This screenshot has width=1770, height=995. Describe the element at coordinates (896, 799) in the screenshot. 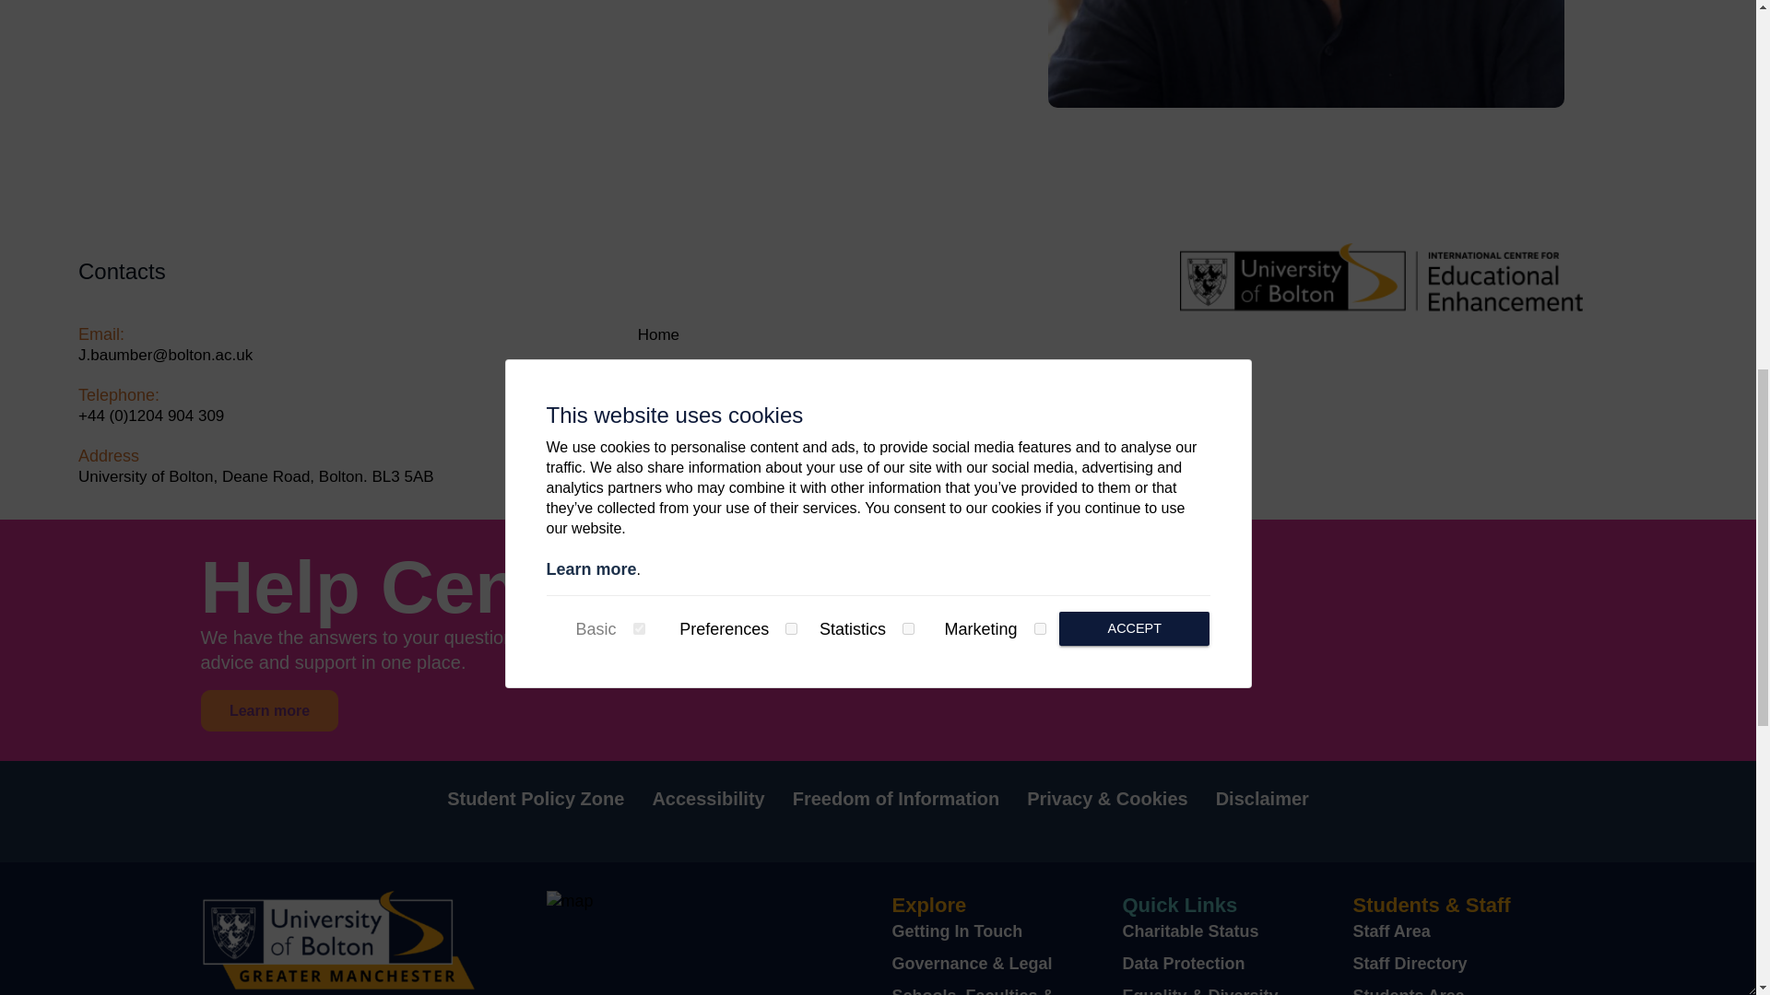

I see `Freedom of Information` at that location.